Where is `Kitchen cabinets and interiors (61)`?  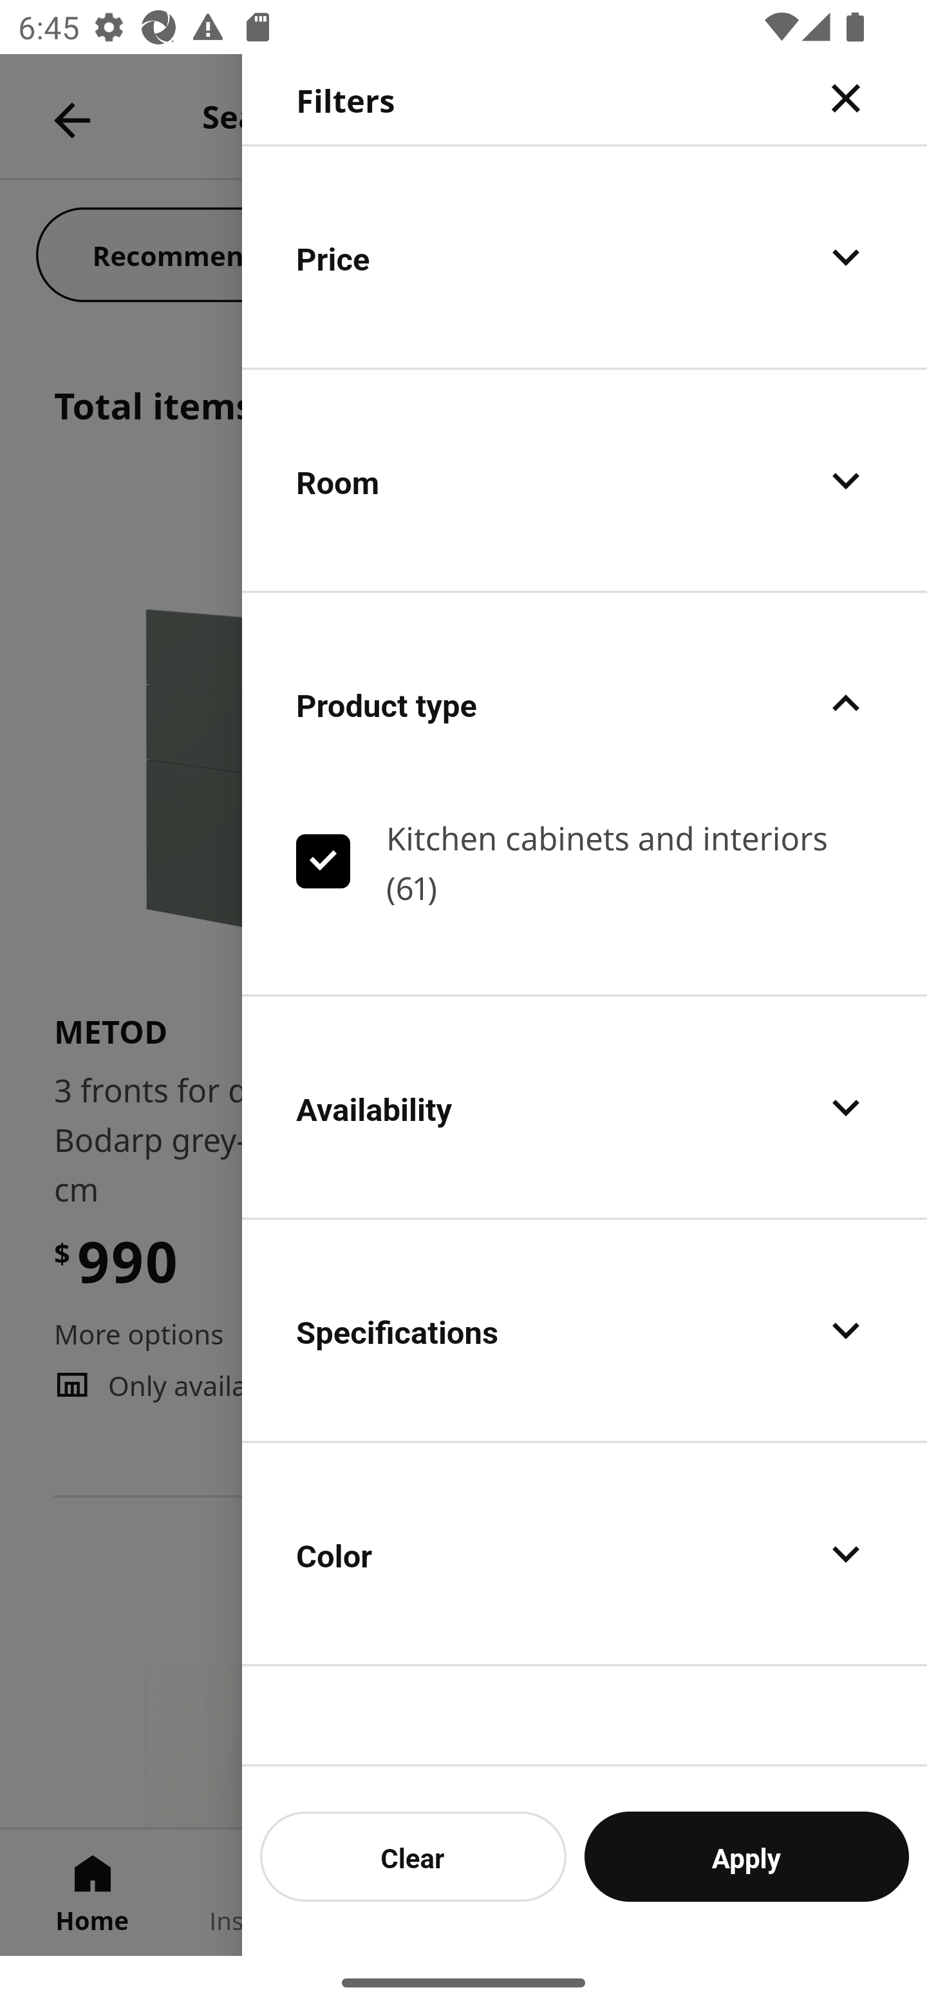 Kitchen cabinets and interiors (61) is located at coordinates (585, 861).